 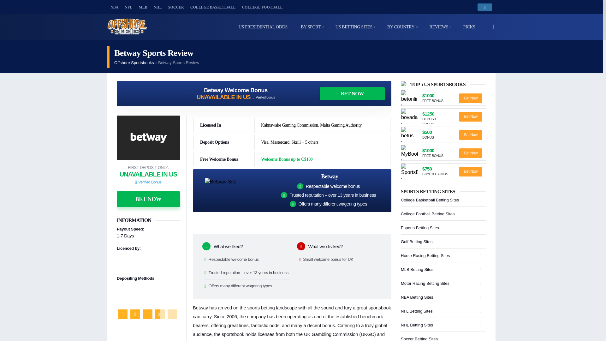 I want to click on NHL, so click(x=157, y=7).